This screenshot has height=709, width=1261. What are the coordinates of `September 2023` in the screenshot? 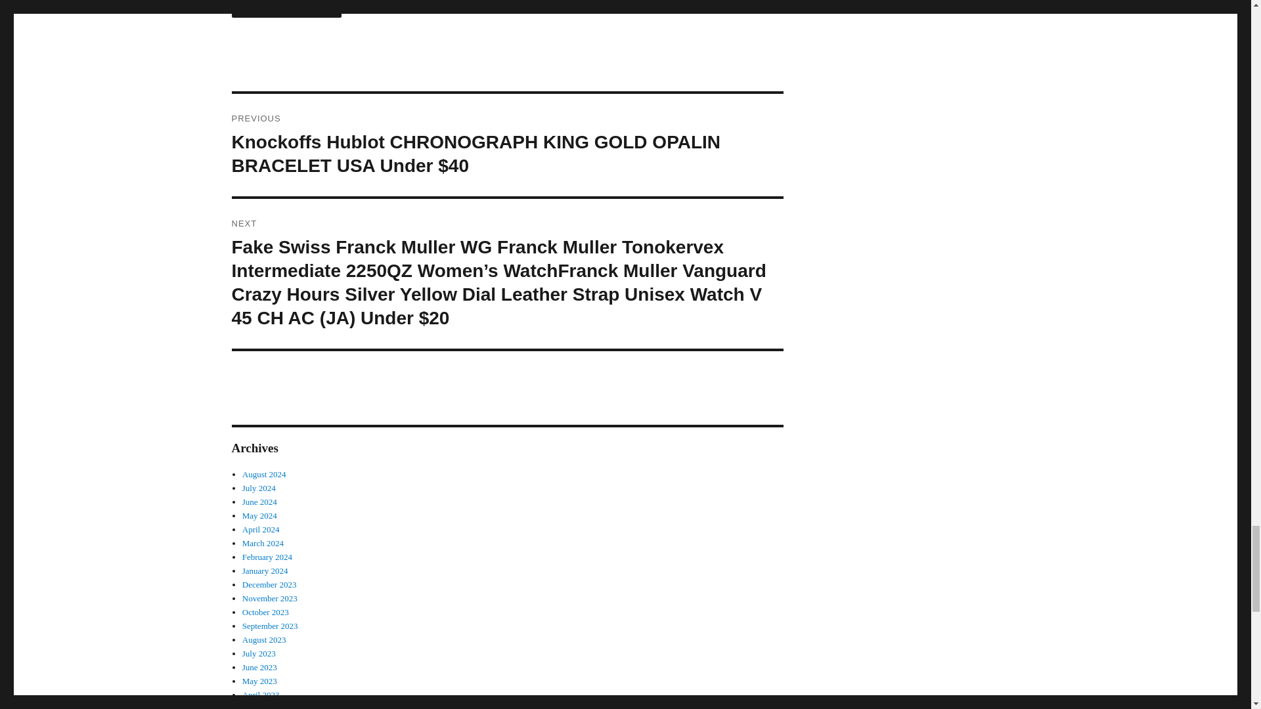 It's located at (269, 626).